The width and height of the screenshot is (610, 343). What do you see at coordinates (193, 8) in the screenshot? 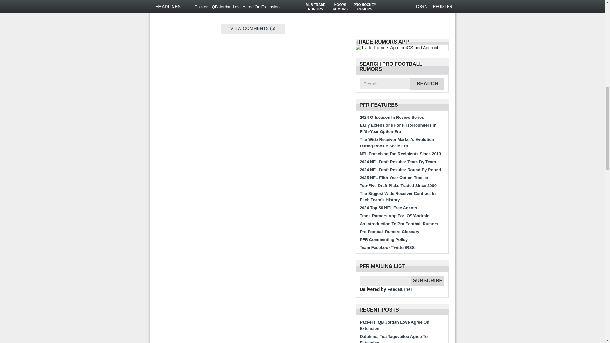
I see `View all posts in Minnesota Vikings` at bounding box center [193, 8].